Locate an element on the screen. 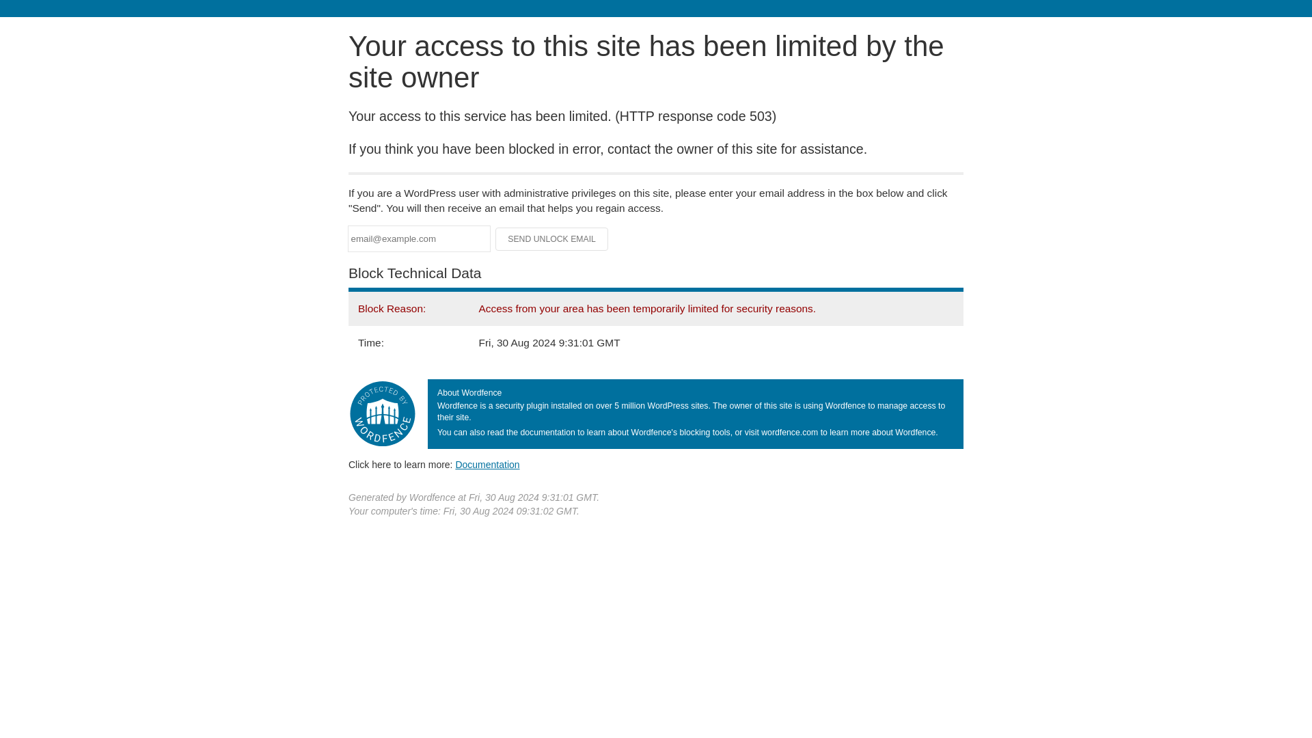 Image resolution: width=1312 pixels, height=738 pixels. Send Unlock Email is located at coordinates (552, 239).